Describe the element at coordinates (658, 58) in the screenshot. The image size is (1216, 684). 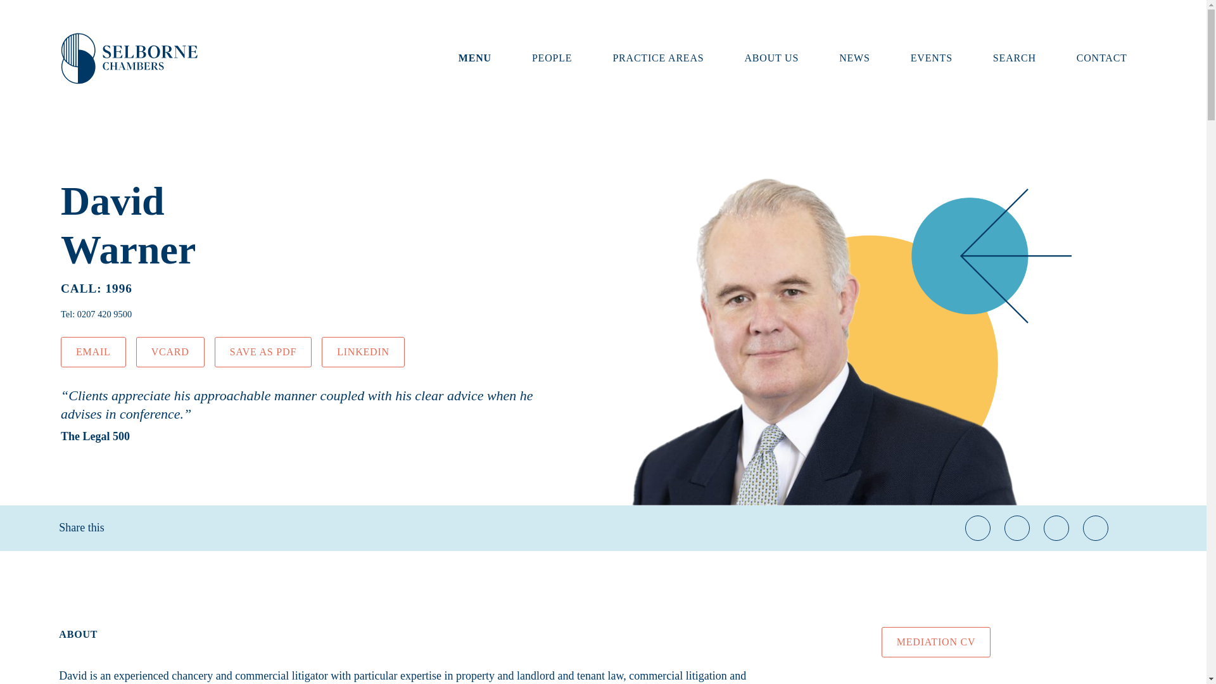
I see `PRACTICE AREAS` at that location.